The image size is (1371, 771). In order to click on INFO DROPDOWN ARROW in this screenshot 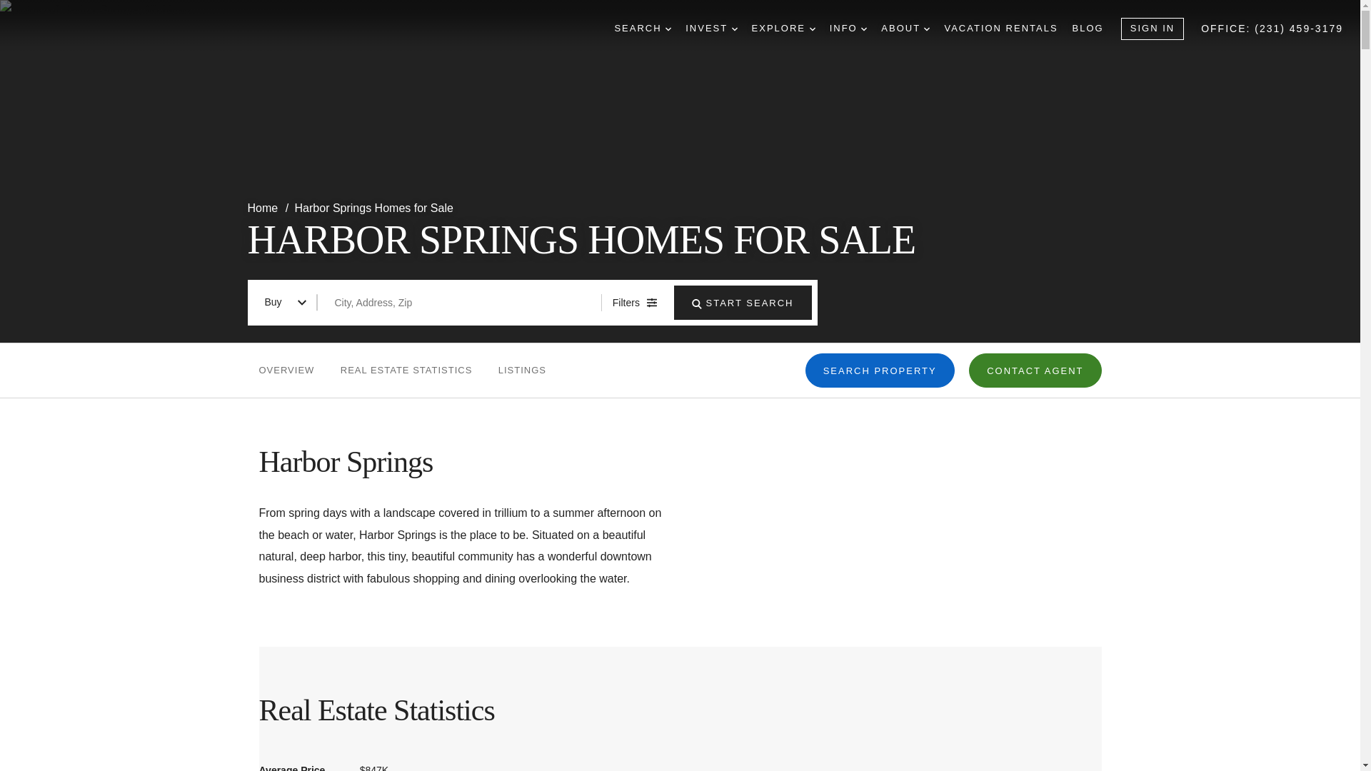, I will do `click(848, 29)`.